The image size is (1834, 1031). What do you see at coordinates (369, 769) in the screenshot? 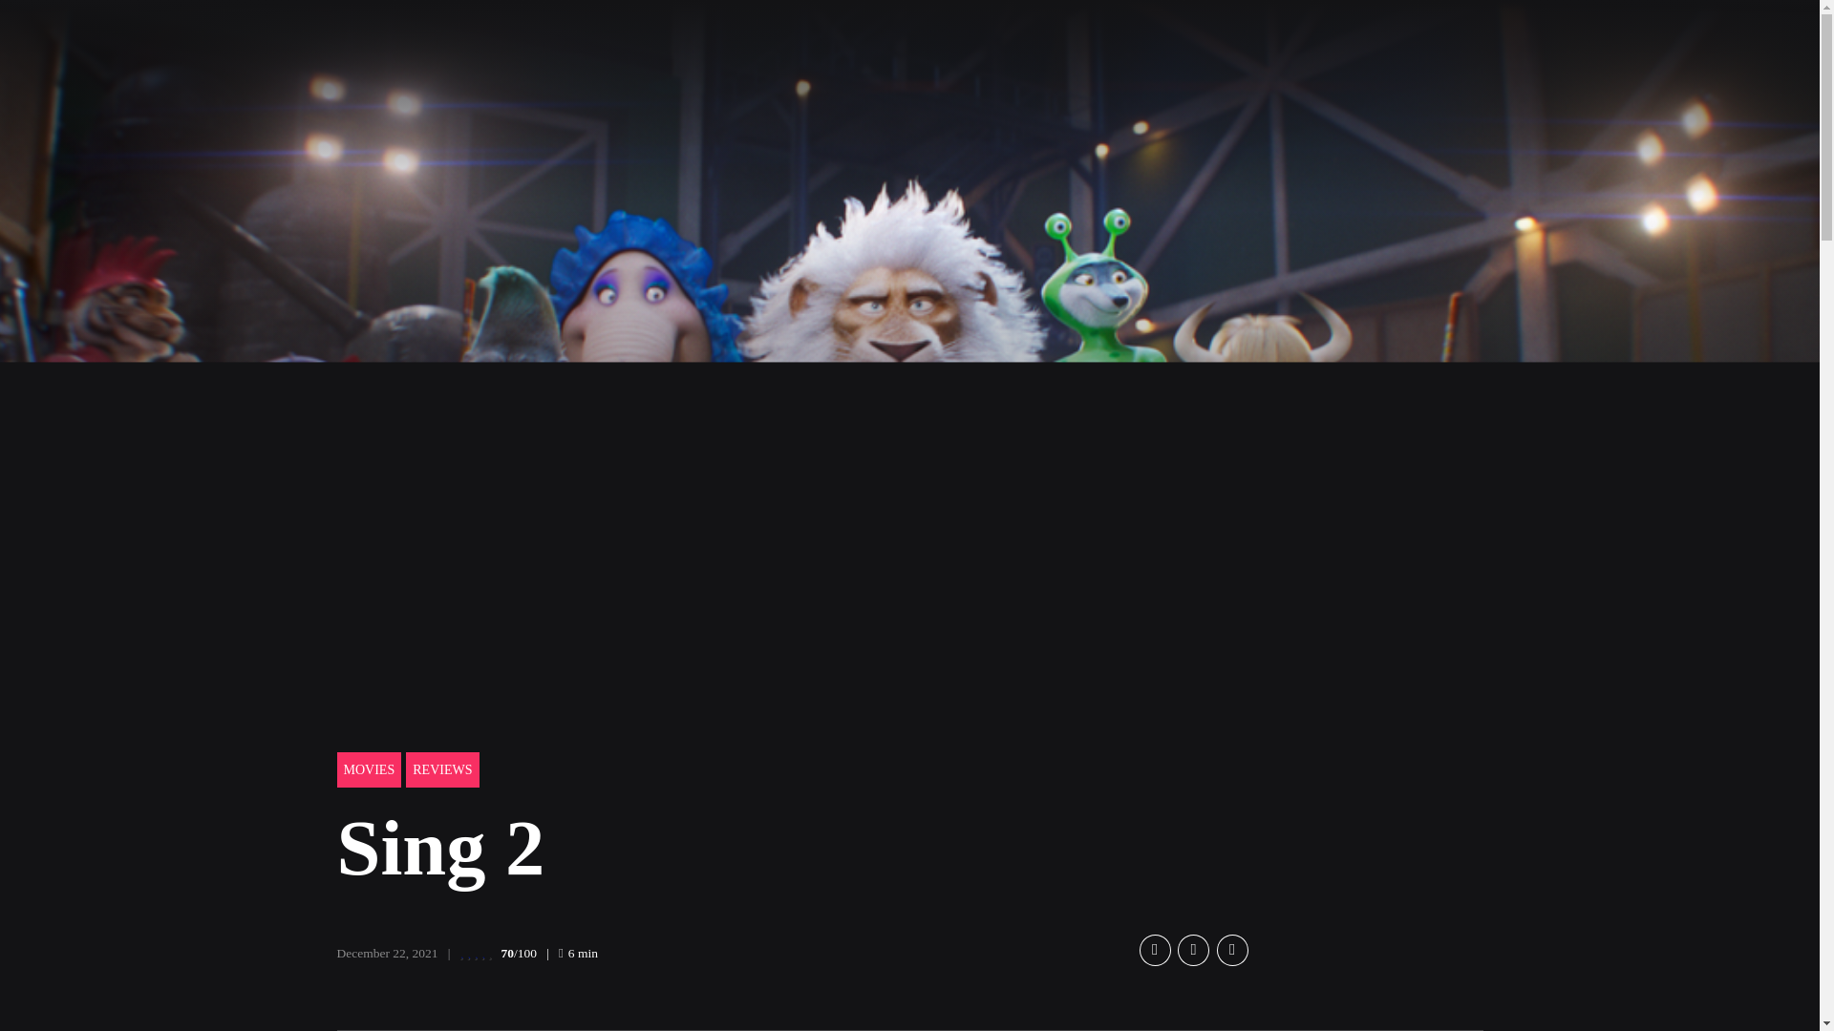
I see `MOVIES` at bounding box center [369, 769].